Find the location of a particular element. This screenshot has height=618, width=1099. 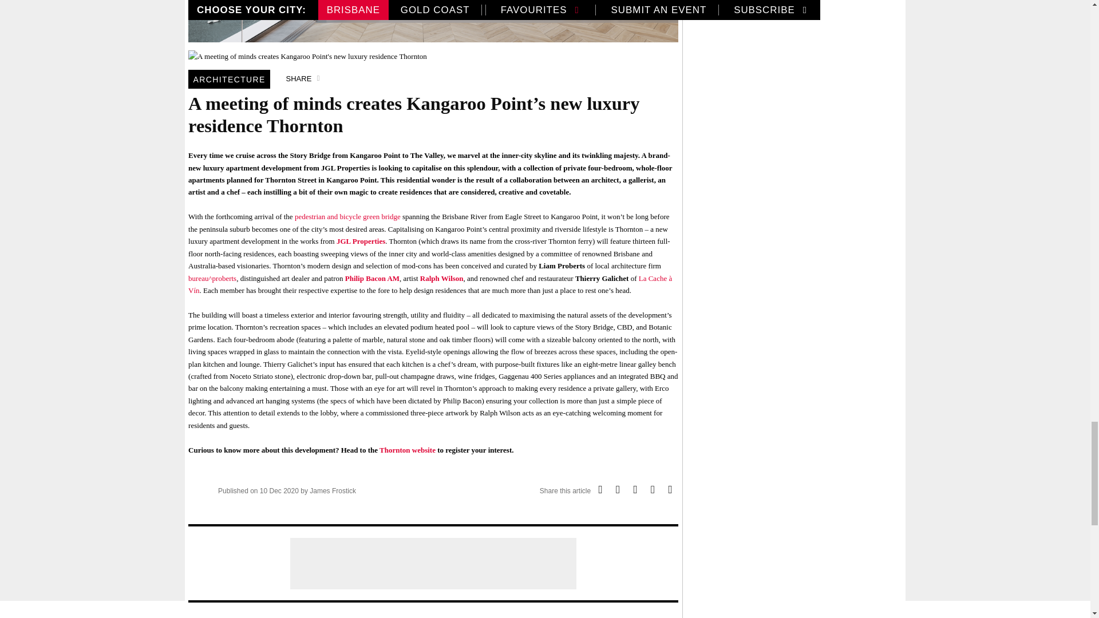

SHARE is located at coordinates (305, 79).